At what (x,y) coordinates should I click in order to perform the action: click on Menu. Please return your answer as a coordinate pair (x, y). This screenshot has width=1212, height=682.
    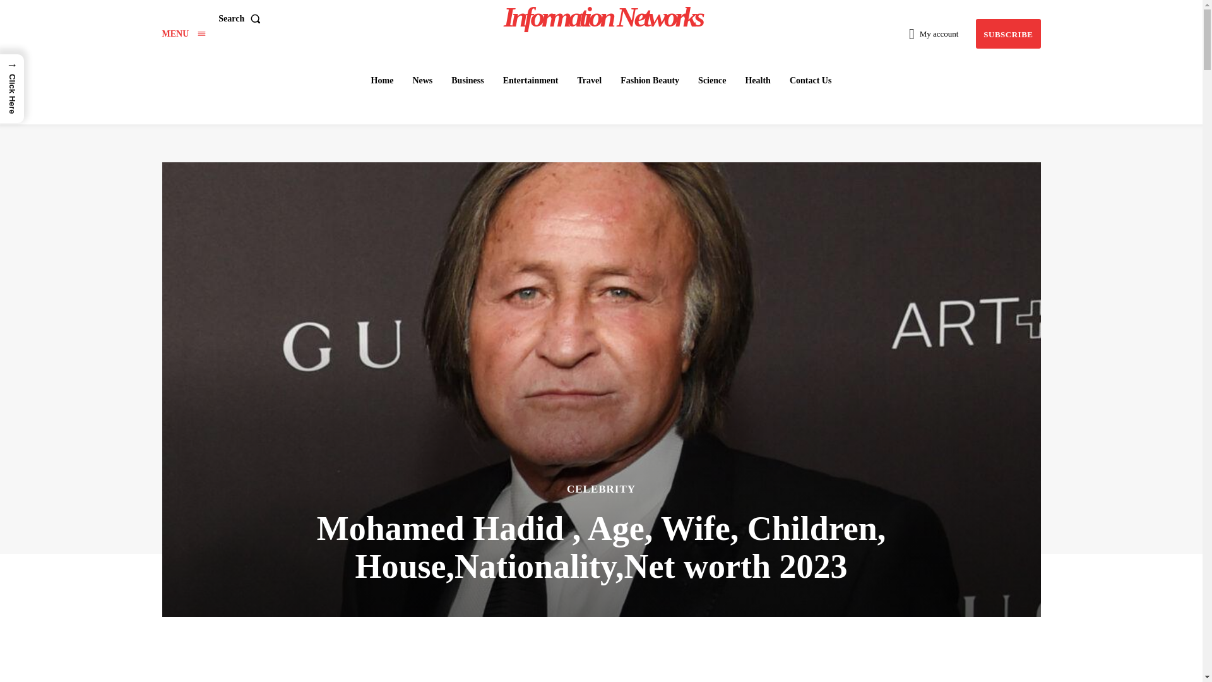
    Looking at the image, I should click on (183, 33).